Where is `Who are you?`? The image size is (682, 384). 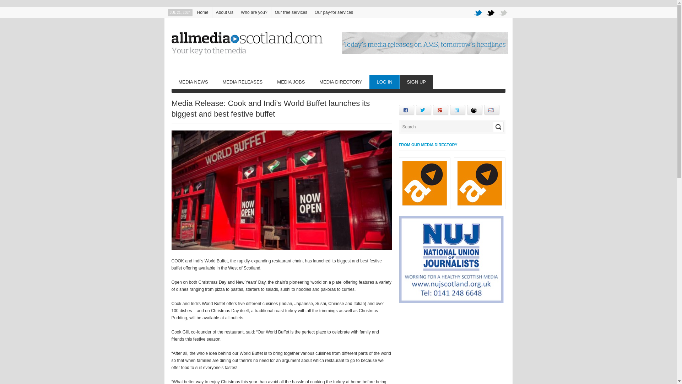 Who are you? is located at coordinates (254, 12).